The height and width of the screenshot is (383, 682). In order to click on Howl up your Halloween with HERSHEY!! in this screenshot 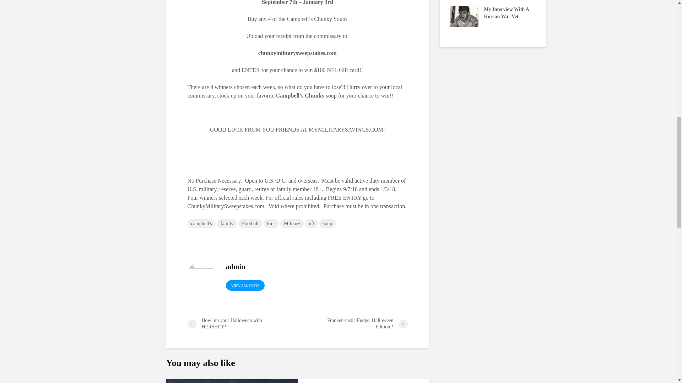, I will do `click(242, 323)`.